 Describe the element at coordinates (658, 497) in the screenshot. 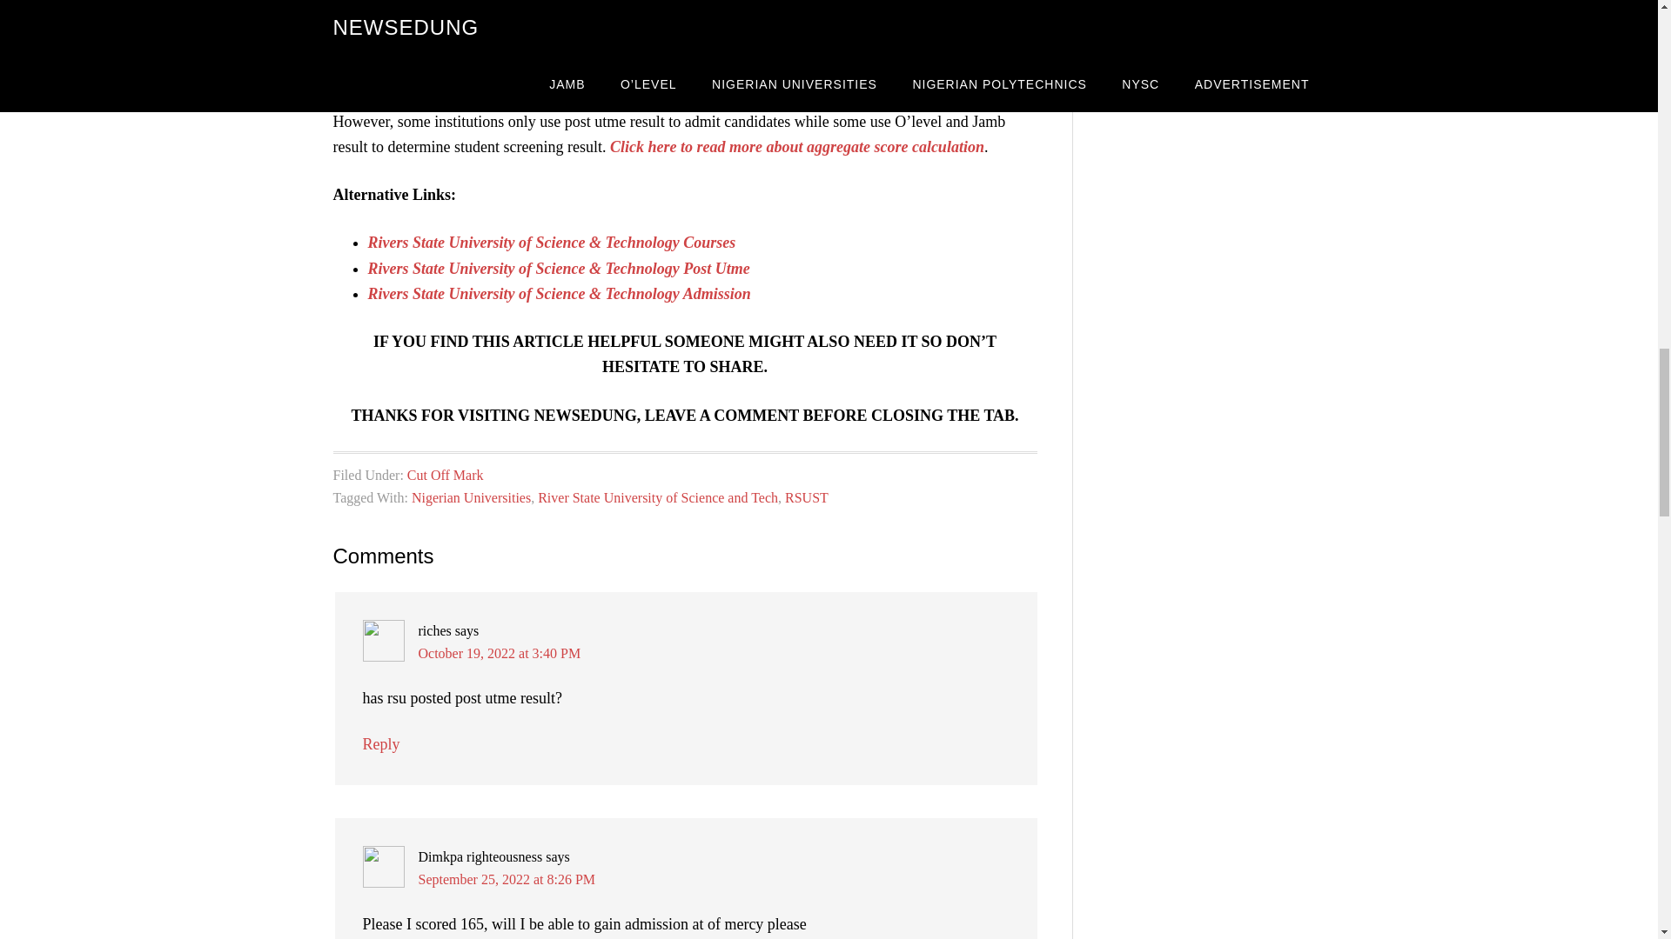

I see `River State University of Science and Tech` at that location.